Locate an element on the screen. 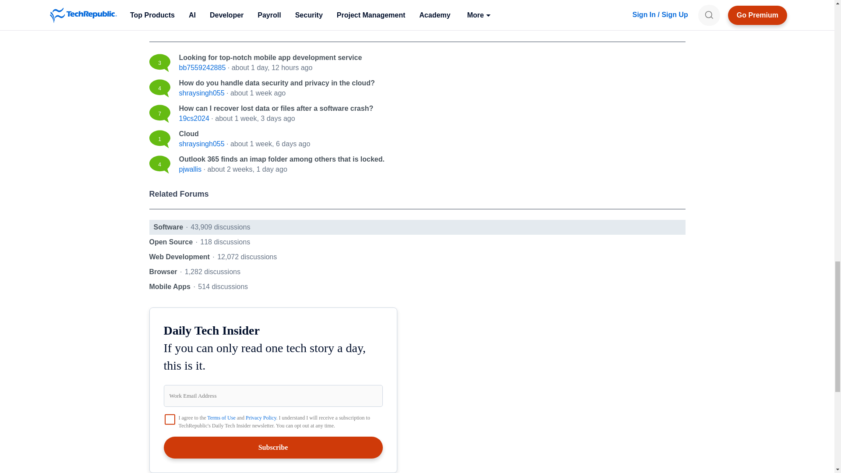  View bb7559242885's profile is located at coordinates (201, 67).